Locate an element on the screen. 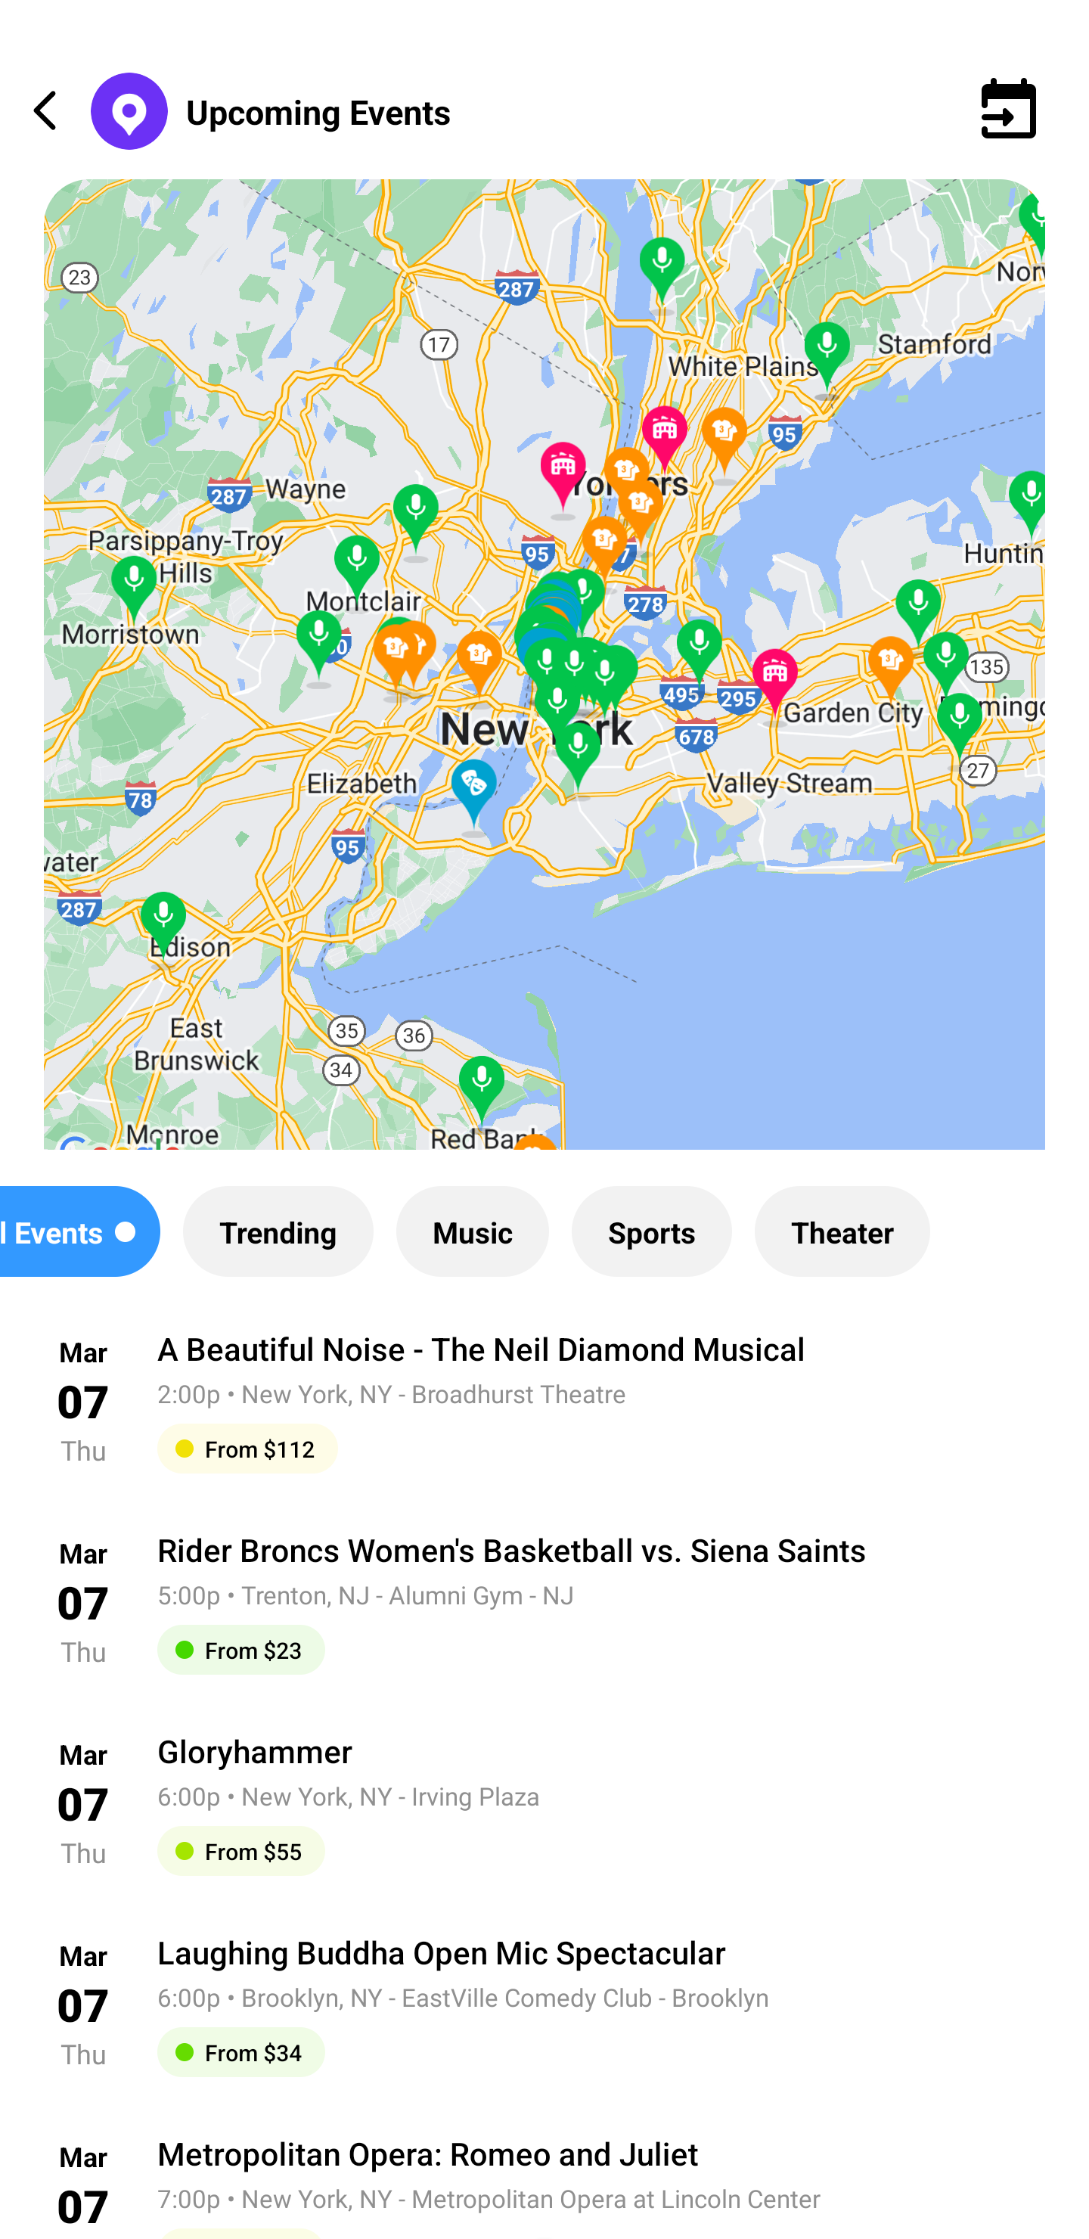 This screenshot has width=1089, height=2239. Theater is located at coordinates (842, 1231).